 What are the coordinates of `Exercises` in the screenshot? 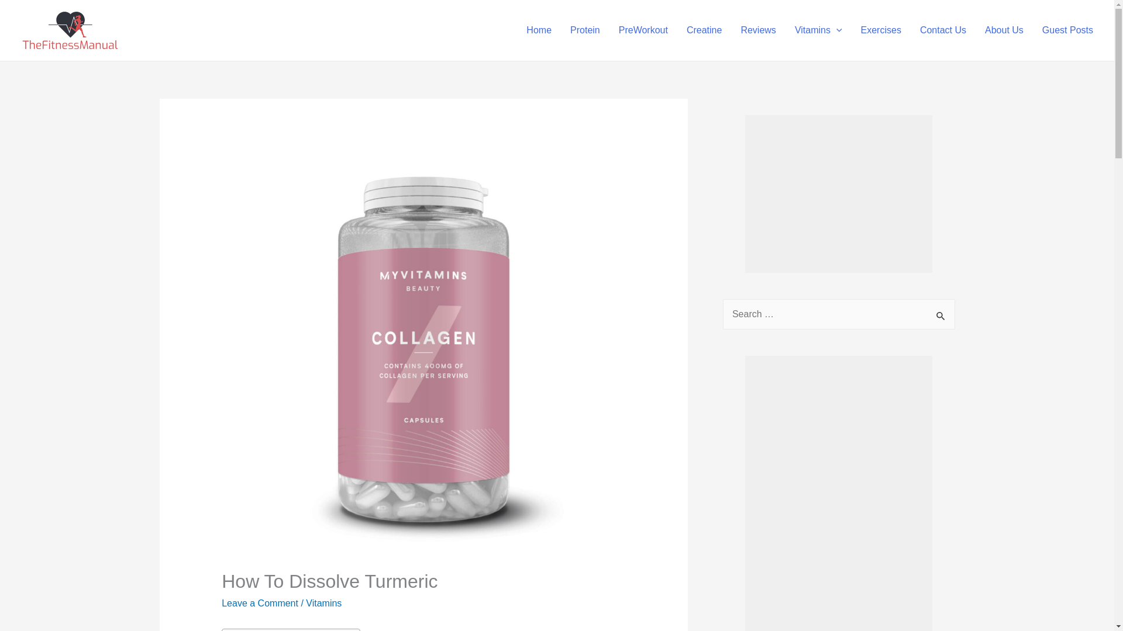 It's located at (881, 30).